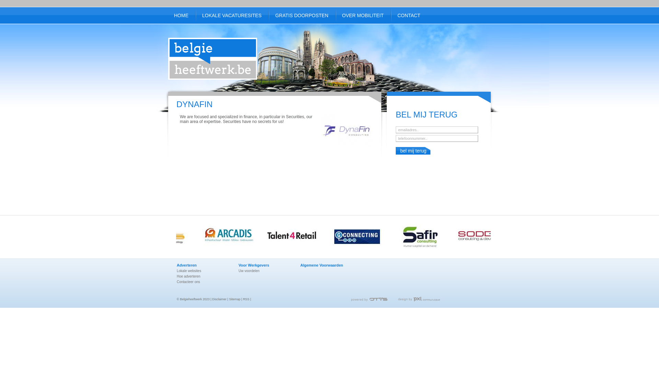 The image size is (659, 371). What do you see at coordinates (409, 15) in the screenshot?
I see `CONTACT` at bounding box center [409, 15].